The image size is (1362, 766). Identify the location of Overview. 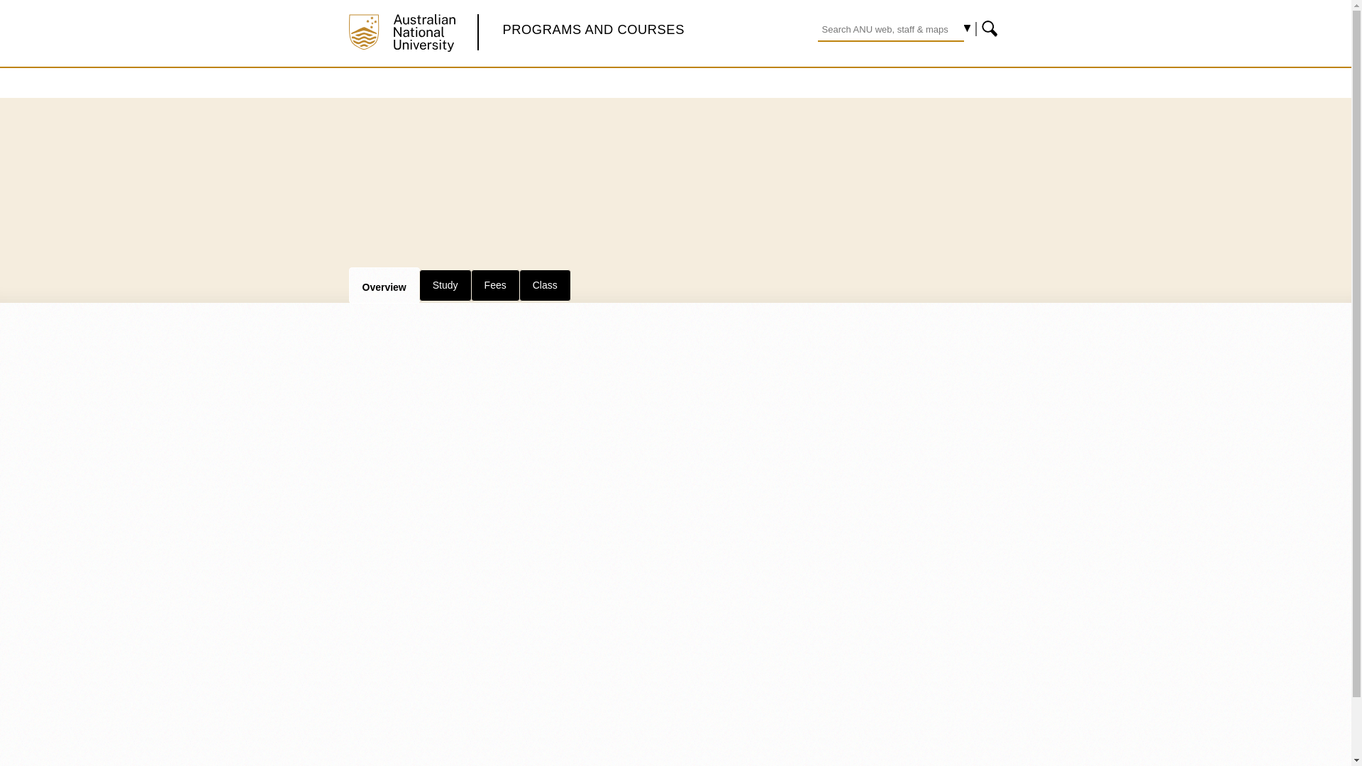
(384, 284).